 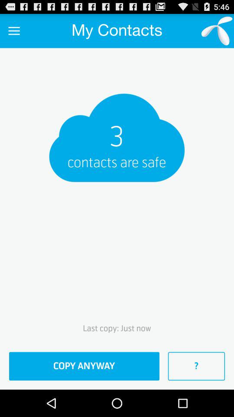 What do you see at coordinates (196, 366) in the screenshot?
I see `click the icon next to copy anyway item` at bounding box center [196, 366].